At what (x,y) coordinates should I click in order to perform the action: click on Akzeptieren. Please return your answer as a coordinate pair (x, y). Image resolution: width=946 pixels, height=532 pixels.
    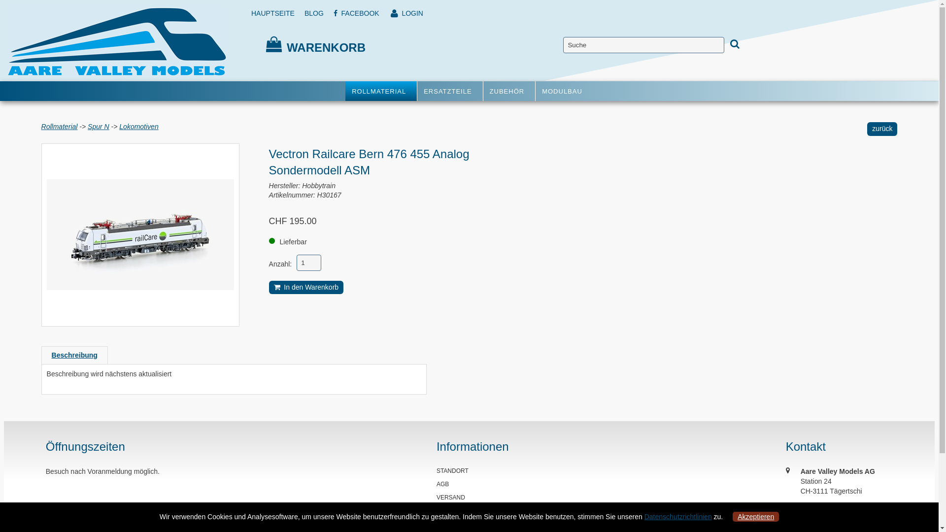
    Looking at the image, I should click on (756, 517).